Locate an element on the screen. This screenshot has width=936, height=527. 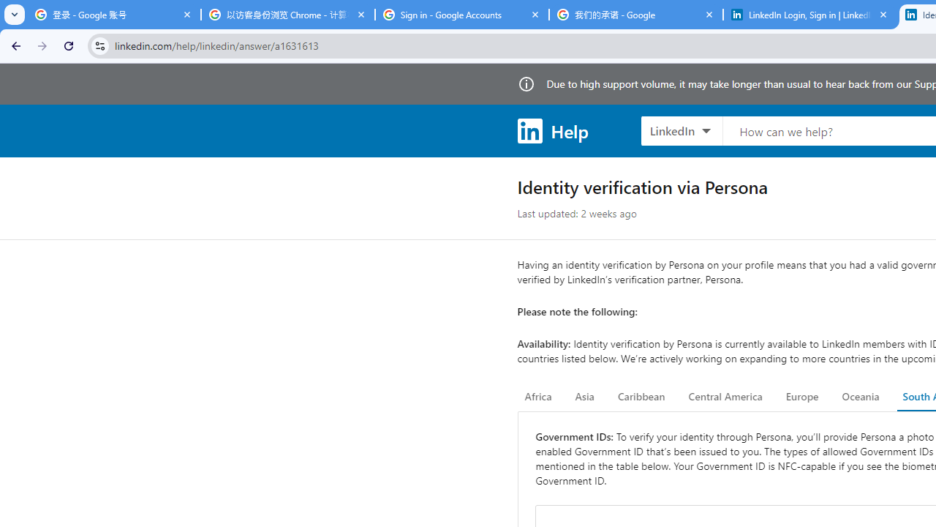
Asia is located at coordinates (584, 397).